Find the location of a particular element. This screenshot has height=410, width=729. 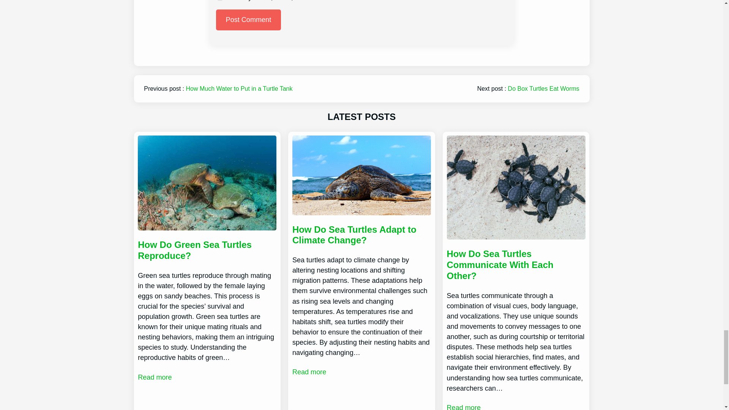

How Do Green Sea Turtles Reproduce? is located at coordinates (207, 251).